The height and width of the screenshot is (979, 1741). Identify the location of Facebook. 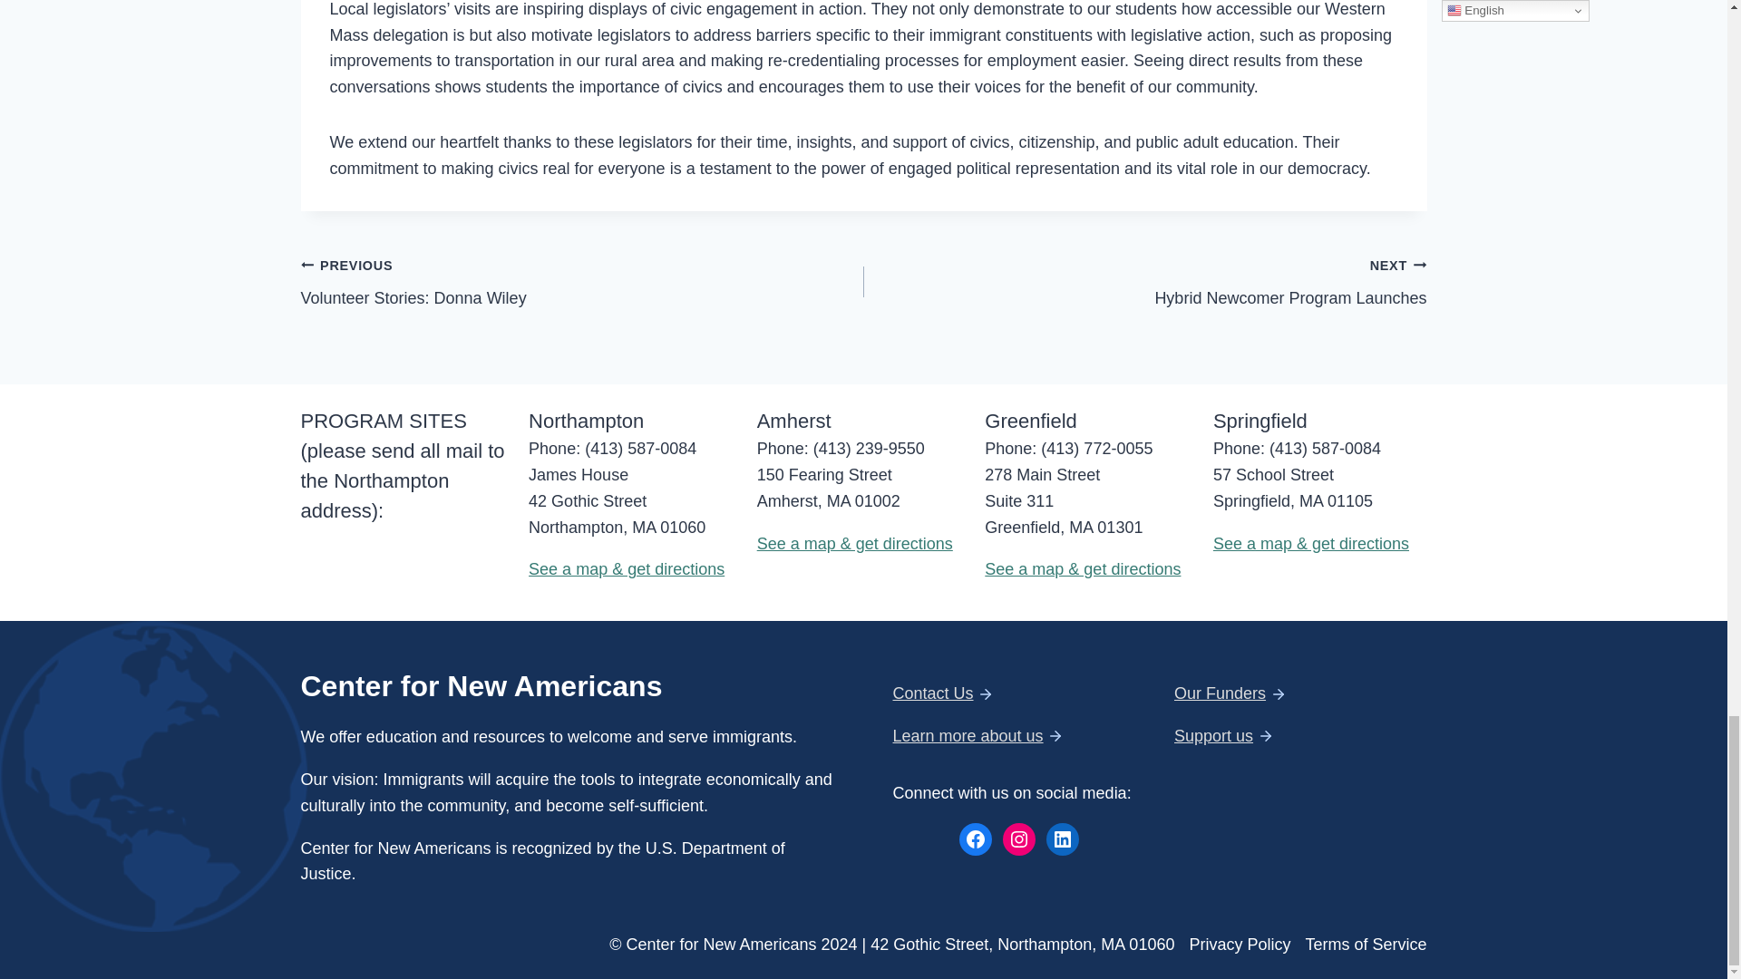
(932, 693).